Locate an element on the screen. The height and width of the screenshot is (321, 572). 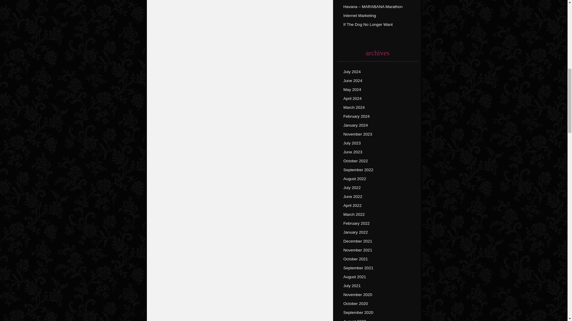
July 2024 is located at coordinates (352, 72).